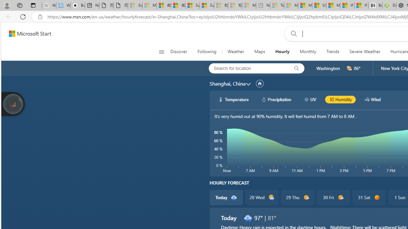 This screenshot has height=229, width=408. What do you see at coordinates (227, 84) in the screenshot?
I see `Shanghai, China` at bounding box center [227, 84].